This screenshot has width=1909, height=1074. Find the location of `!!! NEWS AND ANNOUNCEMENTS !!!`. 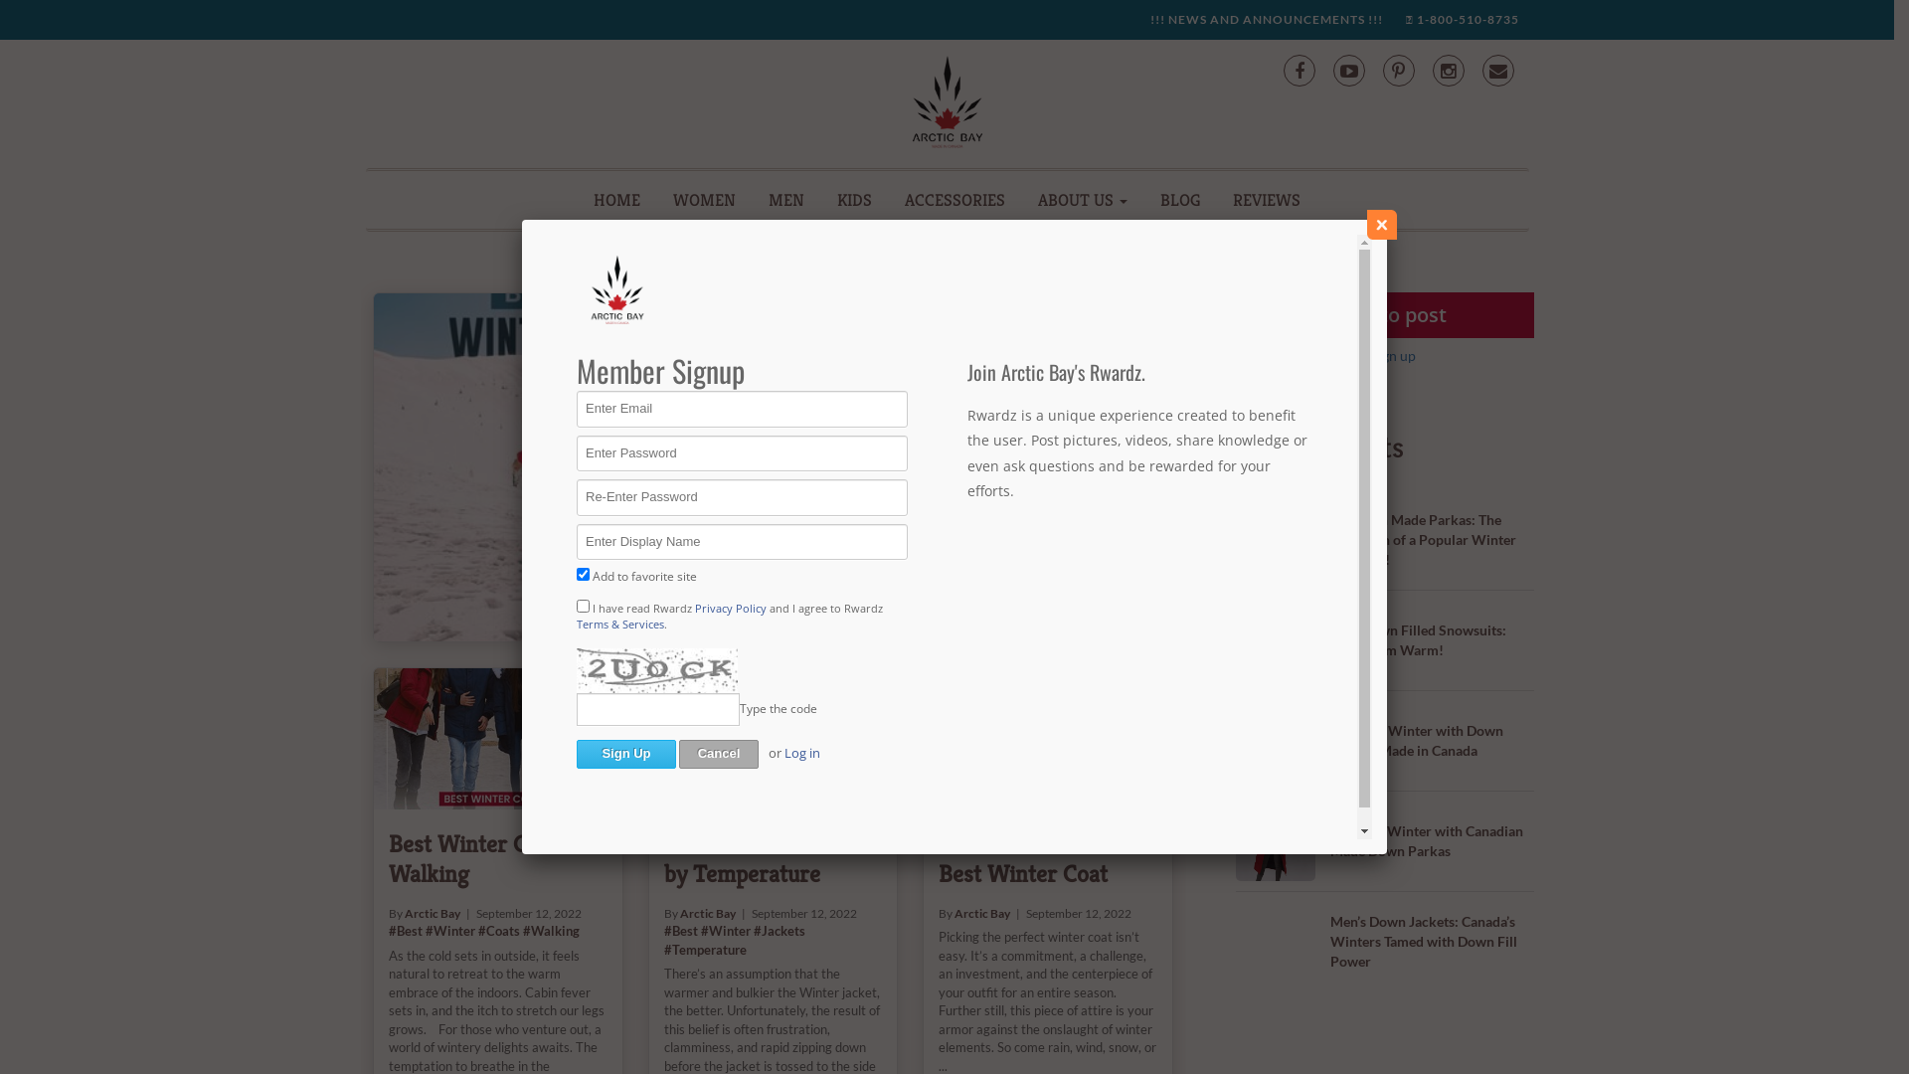

!!! NEWS AND ANNOUNCEMENTS !!! is located at coordinates (1266, 20).